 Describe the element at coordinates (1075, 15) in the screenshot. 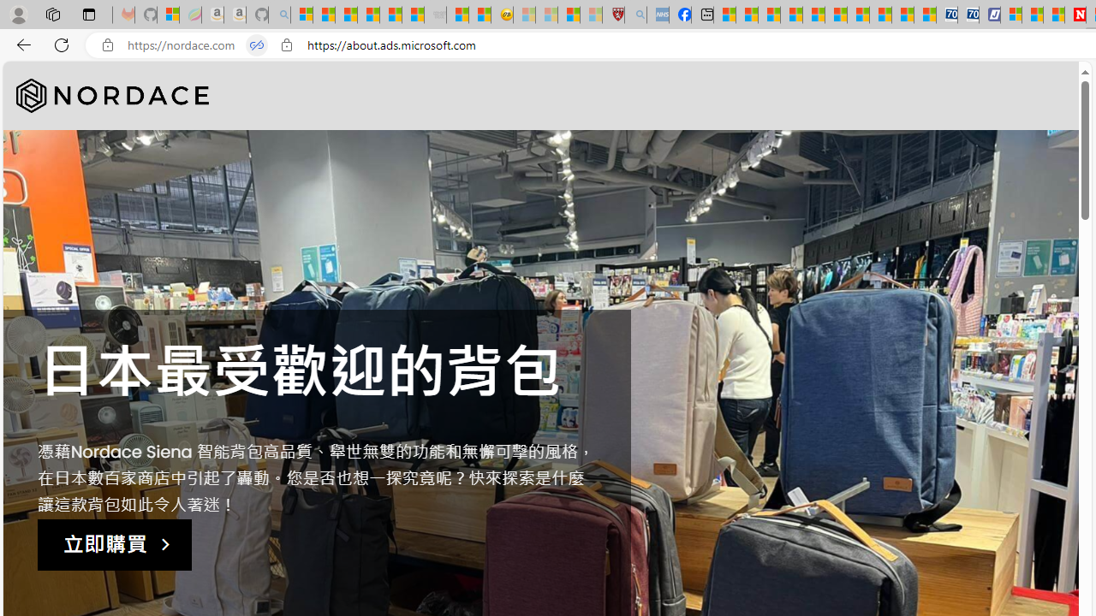

I see `Newsweek - News, Analysis, Politics, Business, Technology` at that location.